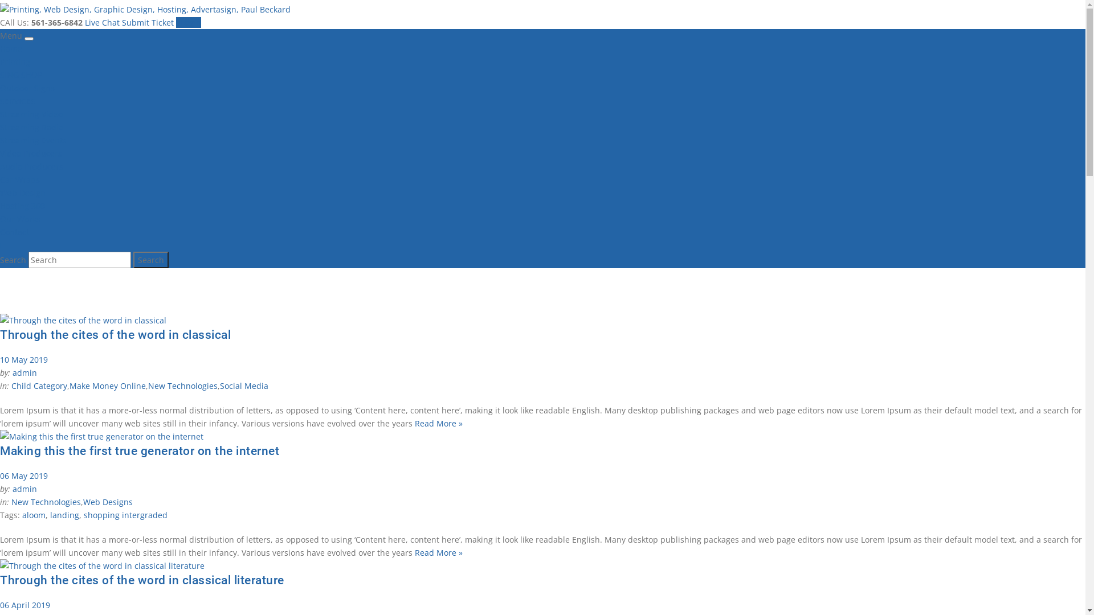 The height and width of the screenshot is (615, 1094). What do you see at coordinates (139, 451) in the screenshot?
I see `Making this the first true generator on the internet` at bounding box center [139, 451].